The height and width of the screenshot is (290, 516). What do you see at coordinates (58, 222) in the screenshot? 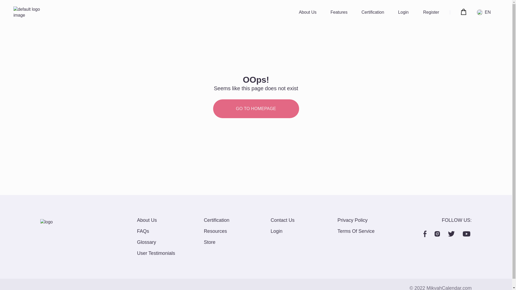
I see `Mikvah calendar` at bounding box center [58, 222].